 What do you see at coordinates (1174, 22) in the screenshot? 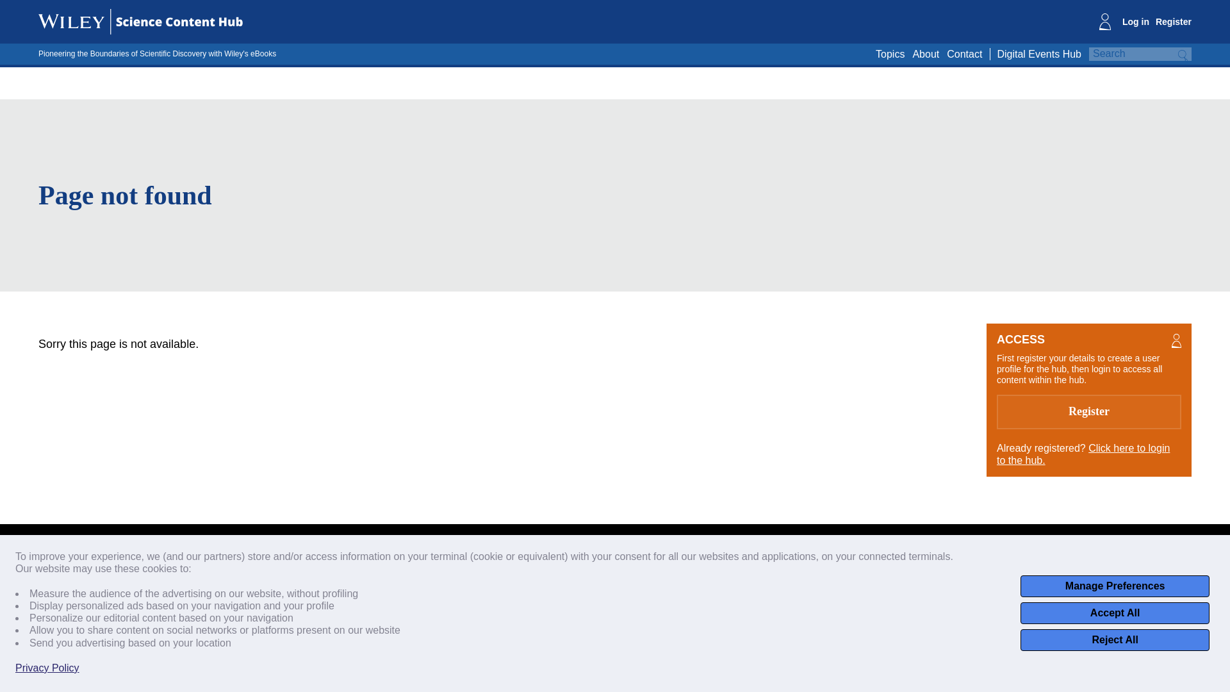
I see `Register` at bounding box center [1174, 22].